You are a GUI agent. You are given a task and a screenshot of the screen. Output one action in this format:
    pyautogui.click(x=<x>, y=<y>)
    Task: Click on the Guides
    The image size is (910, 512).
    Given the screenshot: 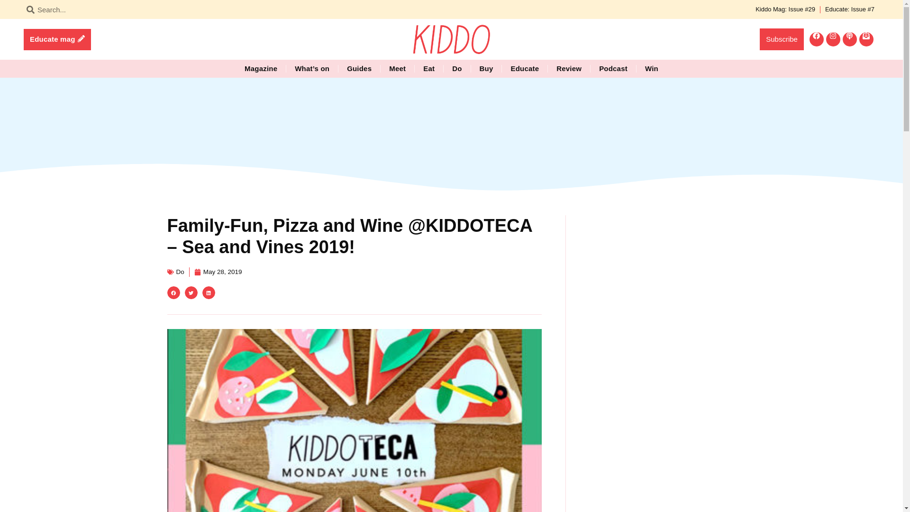 What is the action you would take?
    pyautogui.click(x=359, y=69)
    